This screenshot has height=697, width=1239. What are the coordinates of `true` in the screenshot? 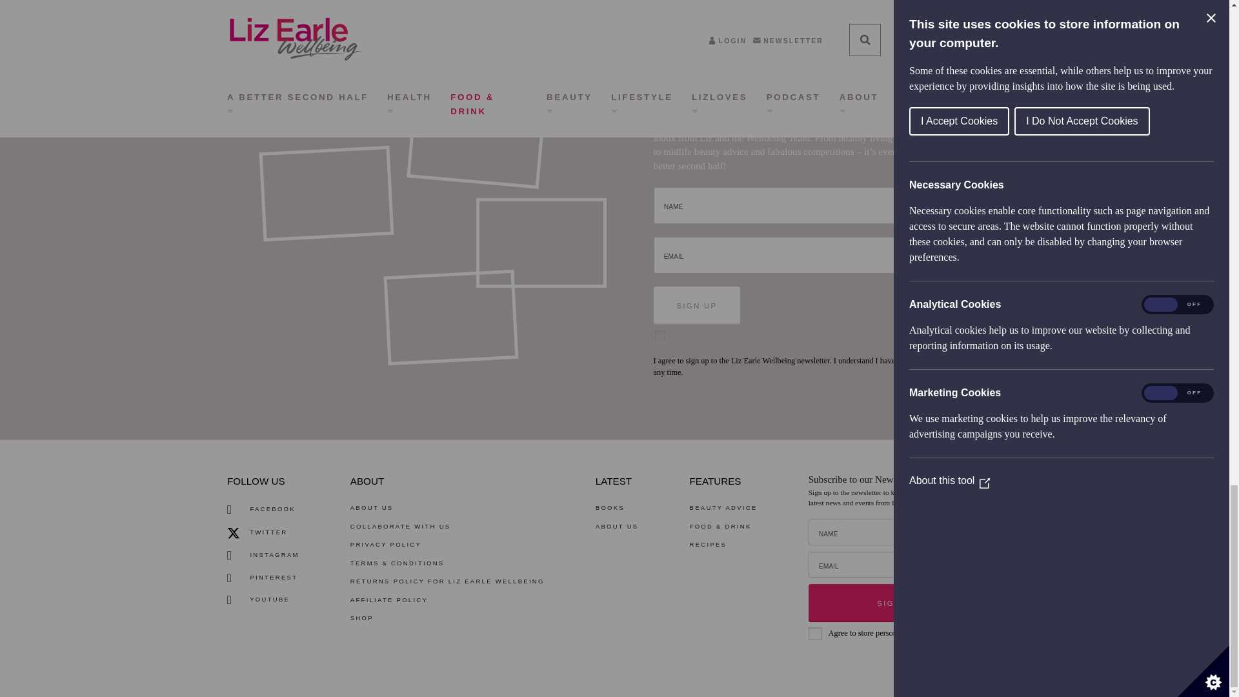 It's located at (816, 634).